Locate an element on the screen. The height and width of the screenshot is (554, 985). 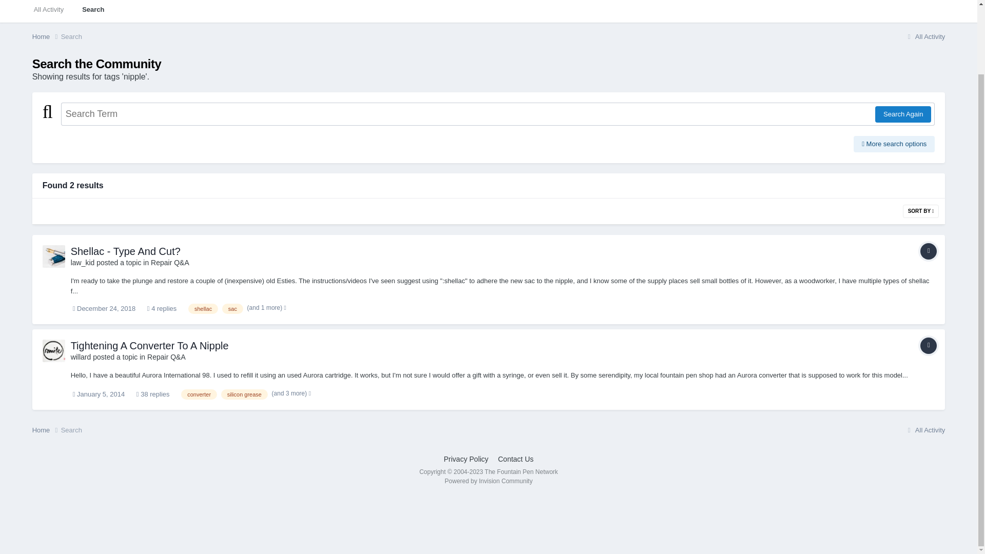
Home is located at coordinates (47, 37).